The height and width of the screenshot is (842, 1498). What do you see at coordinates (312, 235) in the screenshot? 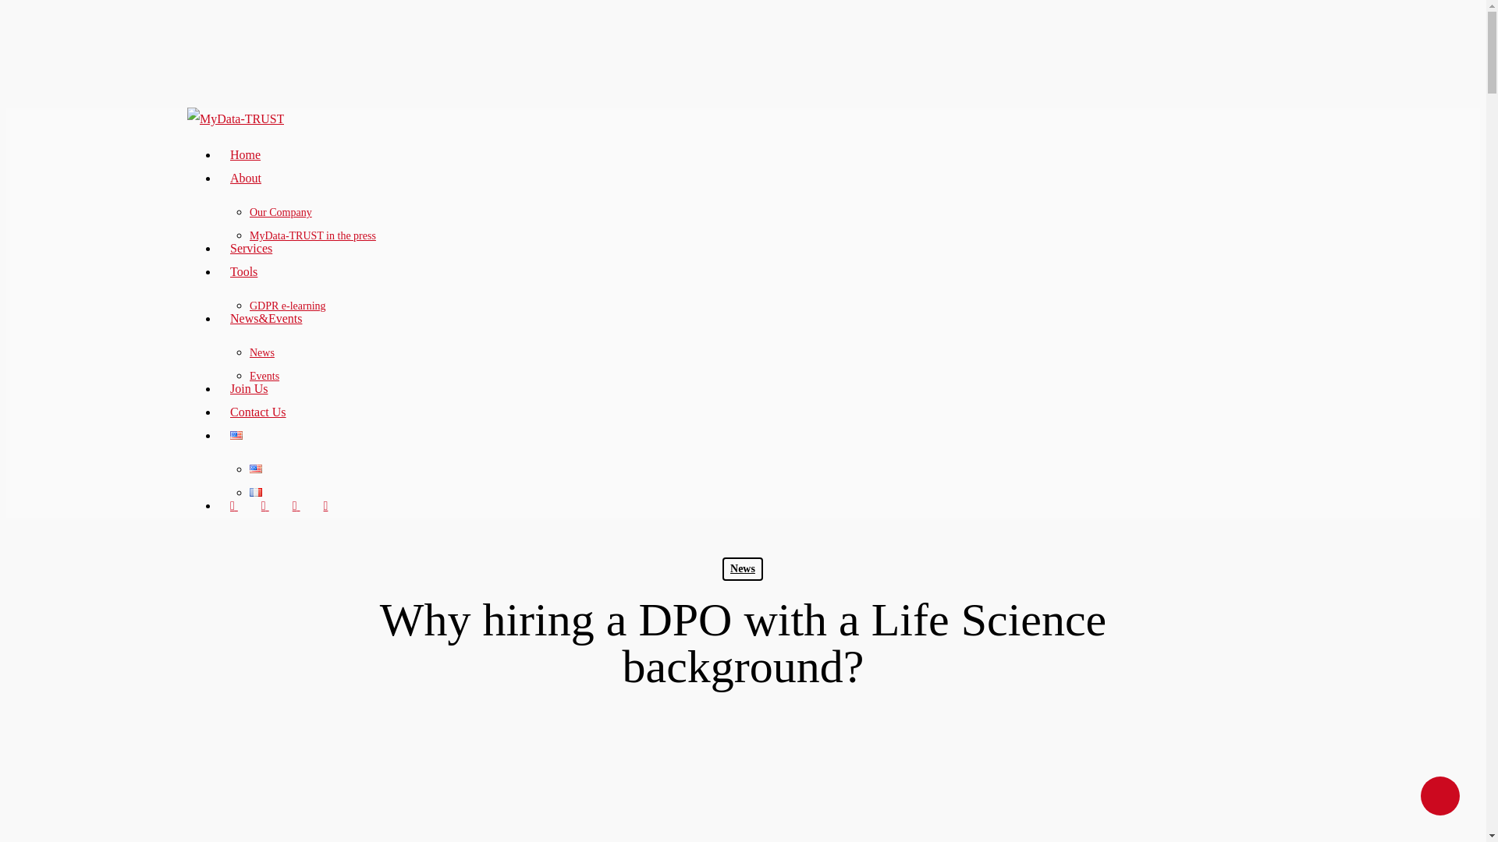
I see `MyData-TRUST in the press` at bounding box center [312, 235].